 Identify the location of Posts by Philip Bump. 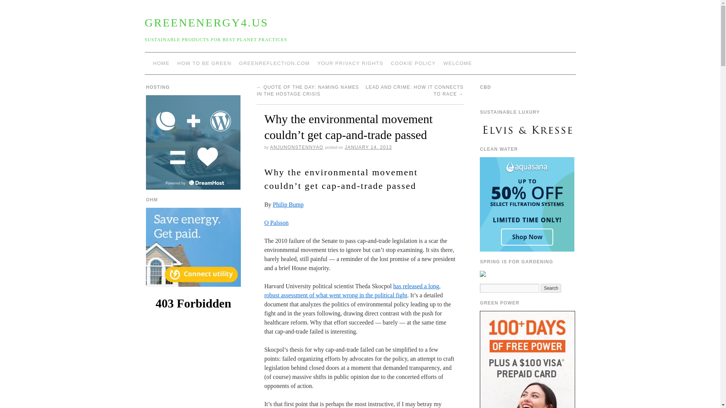
(288, 204).